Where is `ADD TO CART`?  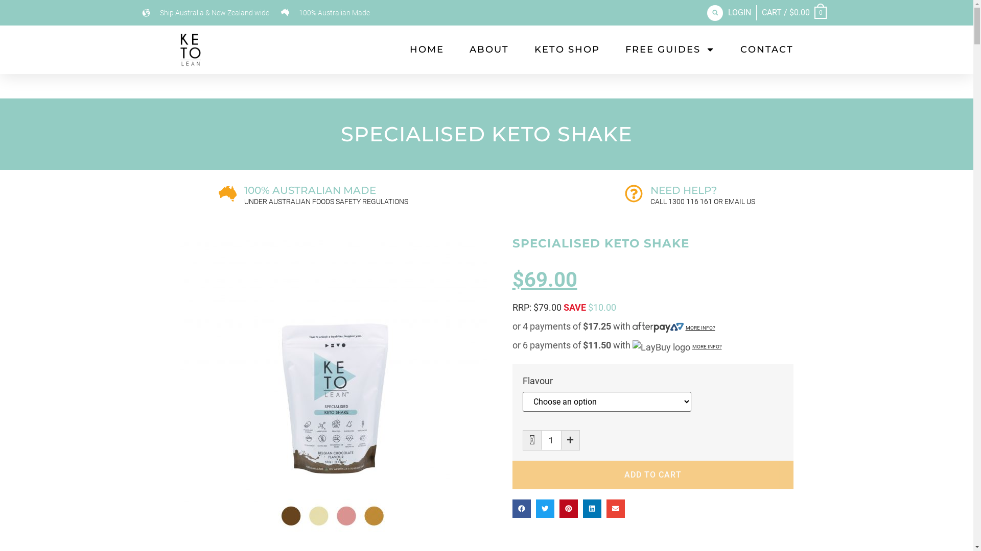 ADD TO CART is located at coordinates (652, 475).